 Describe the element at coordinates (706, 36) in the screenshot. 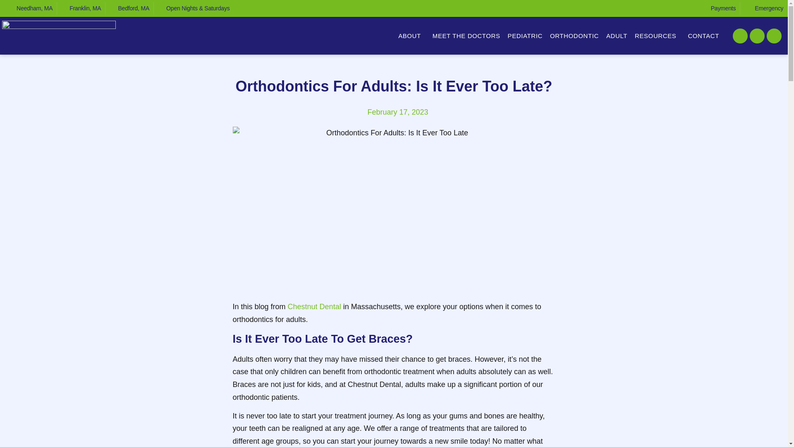

I see `CONTACT` at that location.